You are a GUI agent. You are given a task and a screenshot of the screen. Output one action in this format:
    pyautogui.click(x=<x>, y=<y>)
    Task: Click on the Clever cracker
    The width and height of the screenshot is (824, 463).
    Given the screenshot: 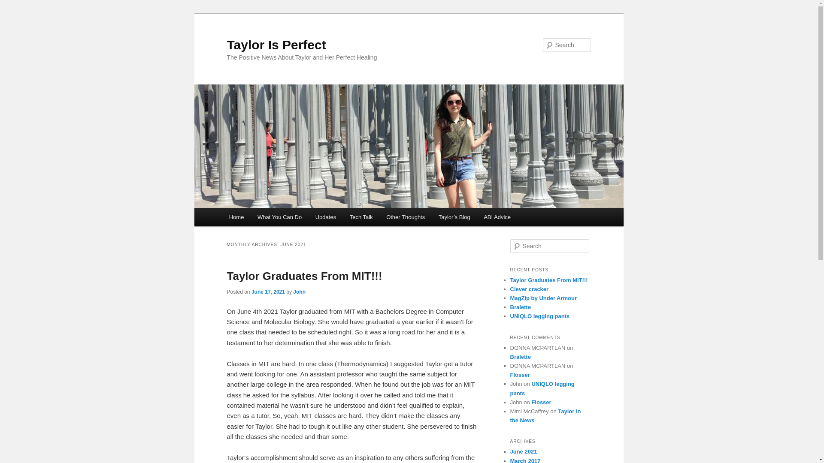 What is the action you would take?
    pyautogui.click(x=529, y=289)
    